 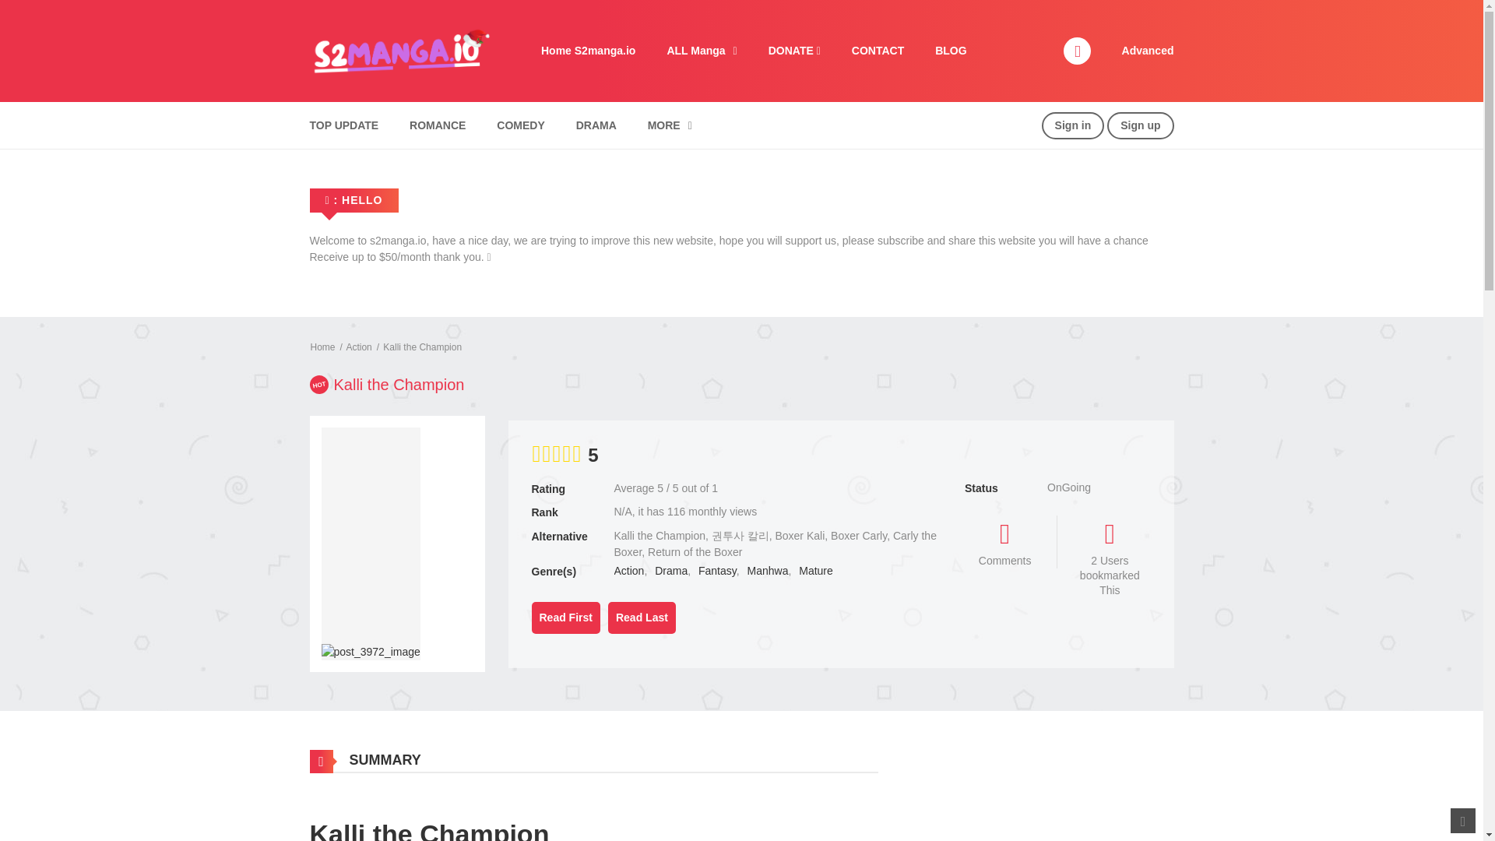 I want to click on Advanced, so click(x=1148, y=51).